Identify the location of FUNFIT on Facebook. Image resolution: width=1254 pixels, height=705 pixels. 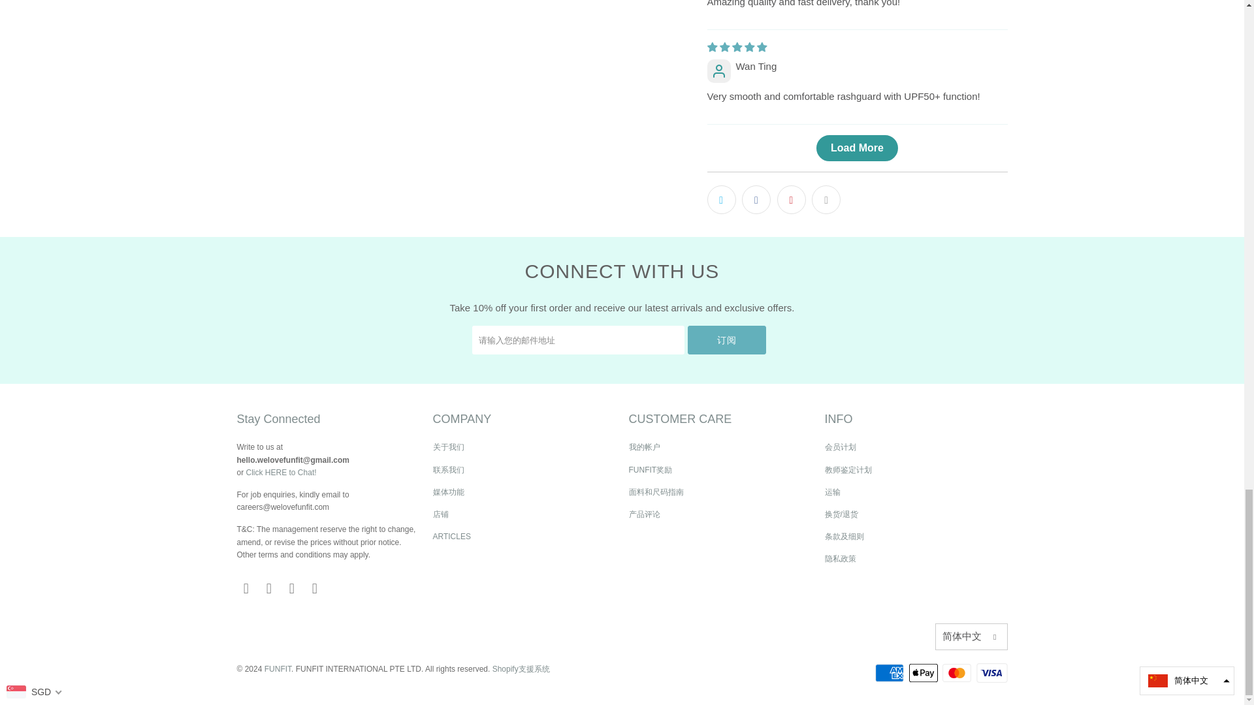
(246, 588).